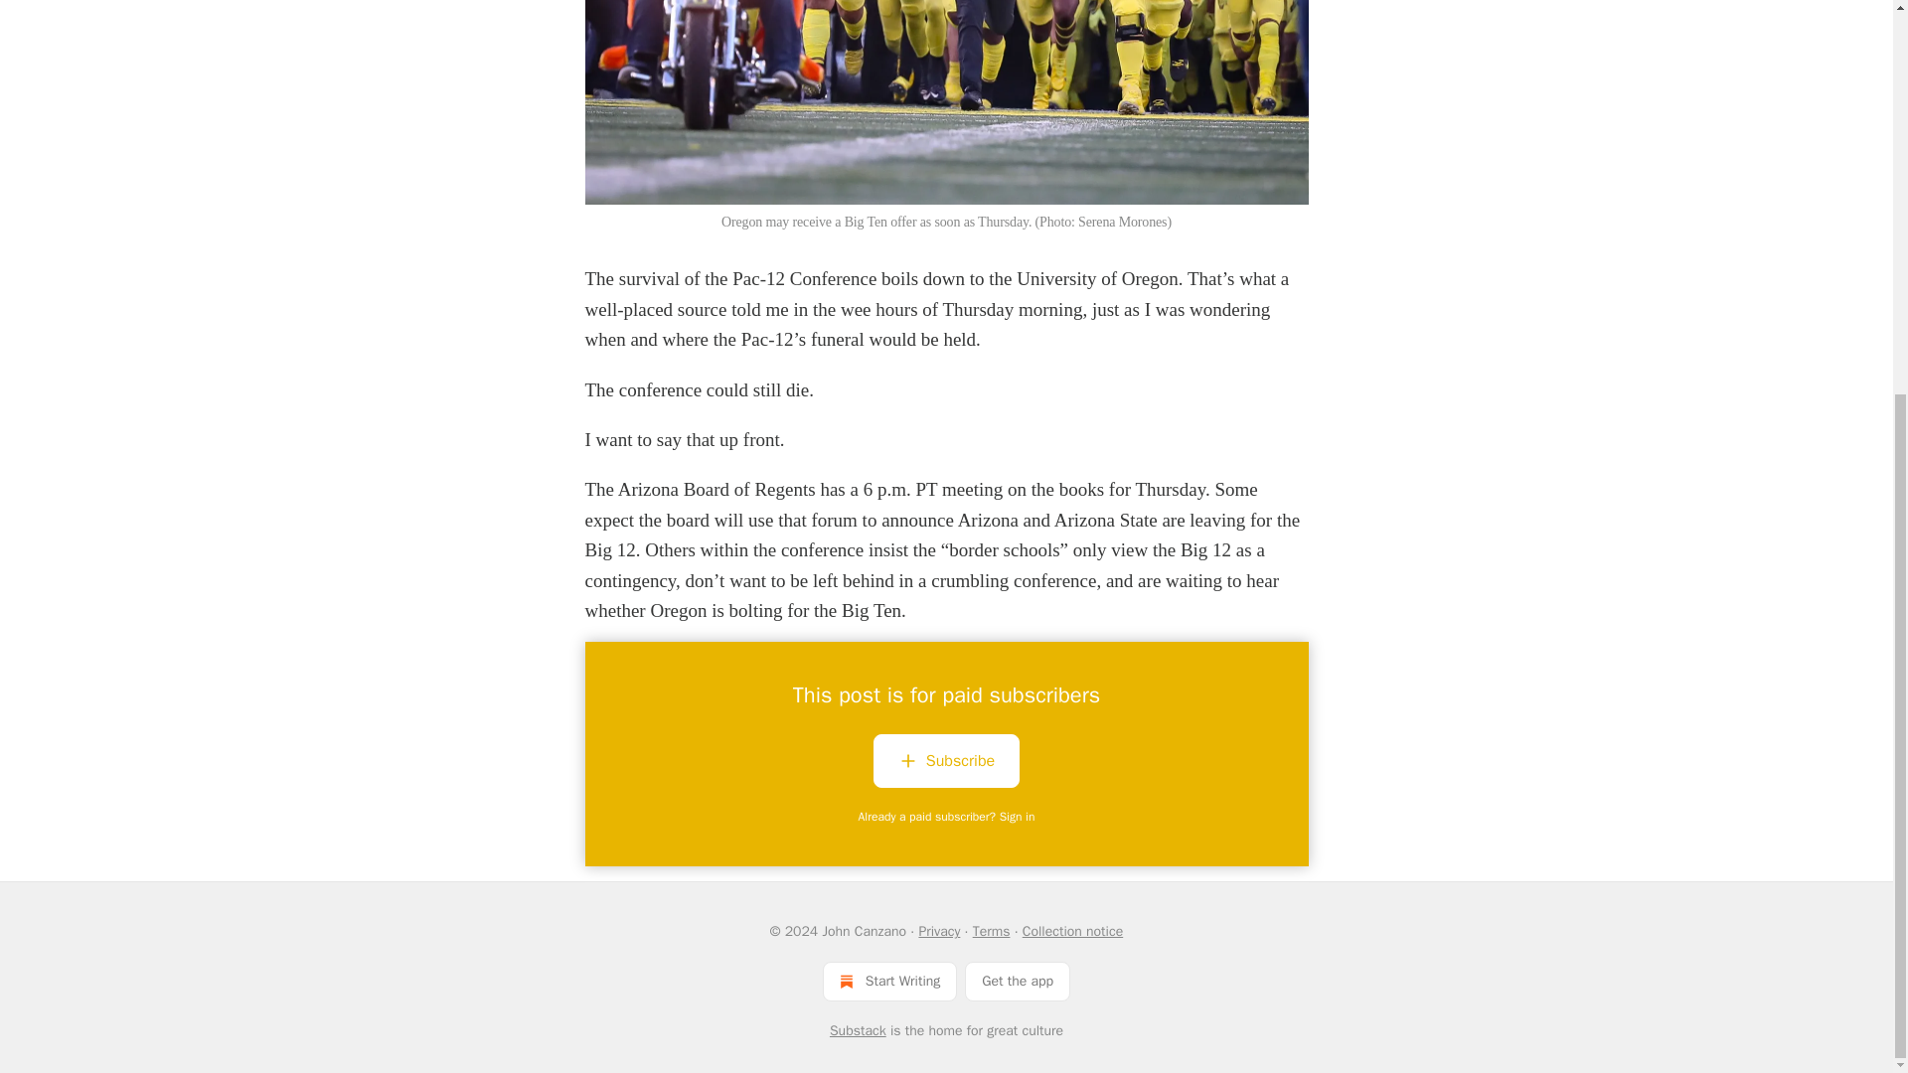 The height and width of the screenshot is (1073, 1908). I want to click on Already a paid subscriber? Sign in, so click(947, 817).